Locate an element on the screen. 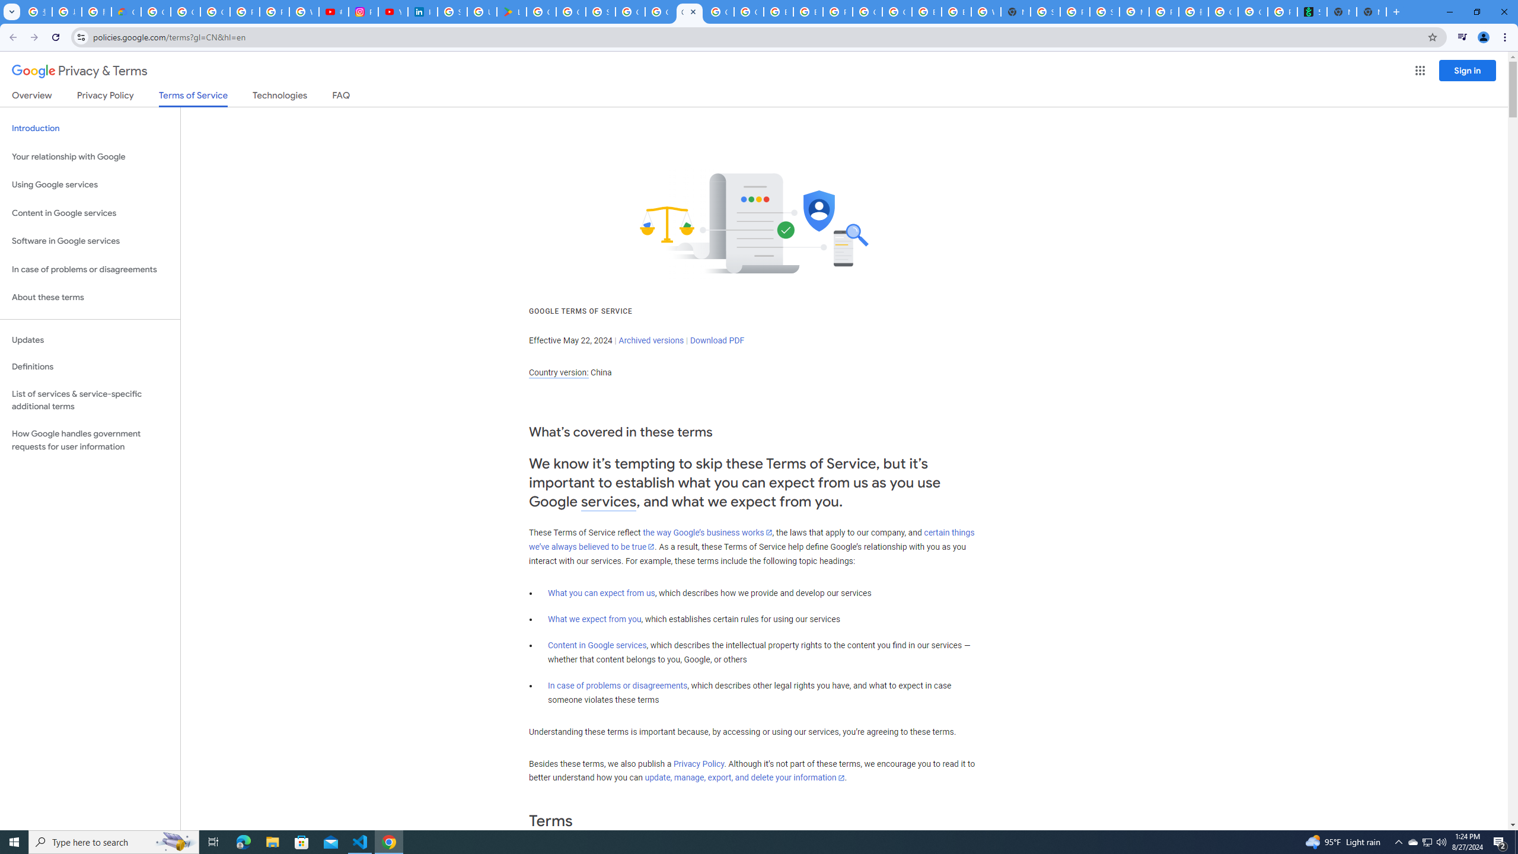 The image size is (1518, 854). New Tab is located at coordinates (1015, 12).